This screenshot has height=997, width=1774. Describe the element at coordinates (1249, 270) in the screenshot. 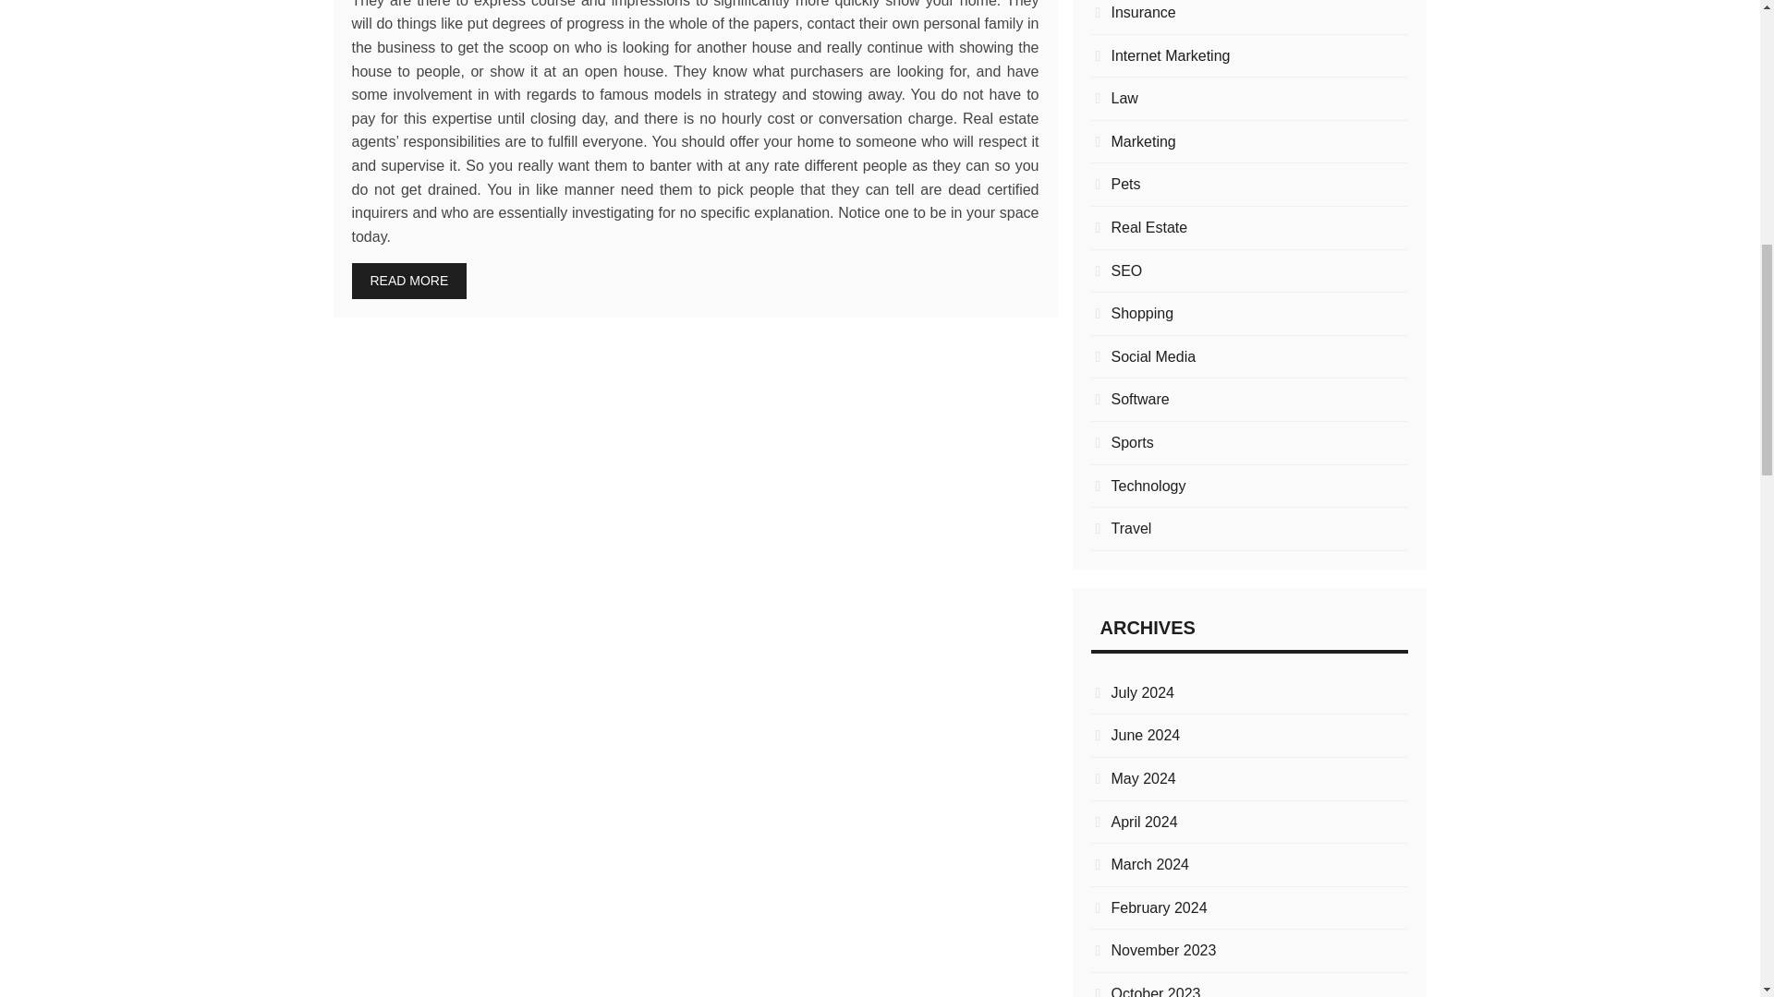

I see `SEO` at that location.